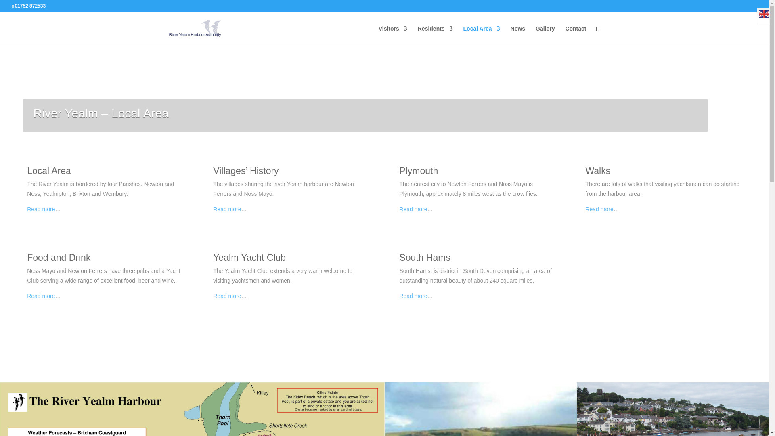  I want to click on Local Area, so click(482, 35).